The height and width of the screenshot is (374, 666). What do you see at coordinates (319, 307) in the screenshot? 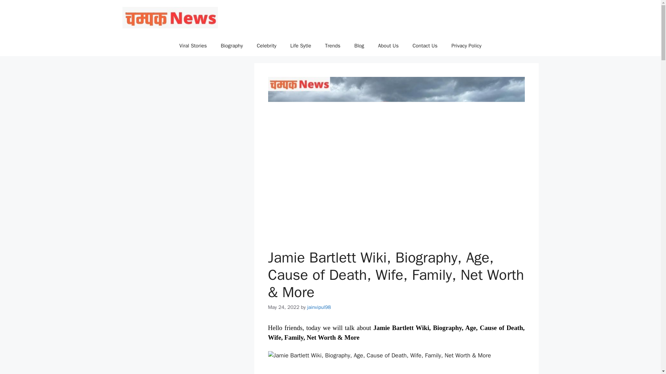
I see `View all posts by jainvipul98` at bounding box center [319, 307].